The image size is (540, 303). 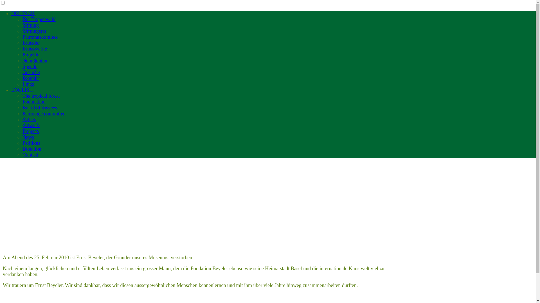 I want to click on News, so click(x=28, y=137).